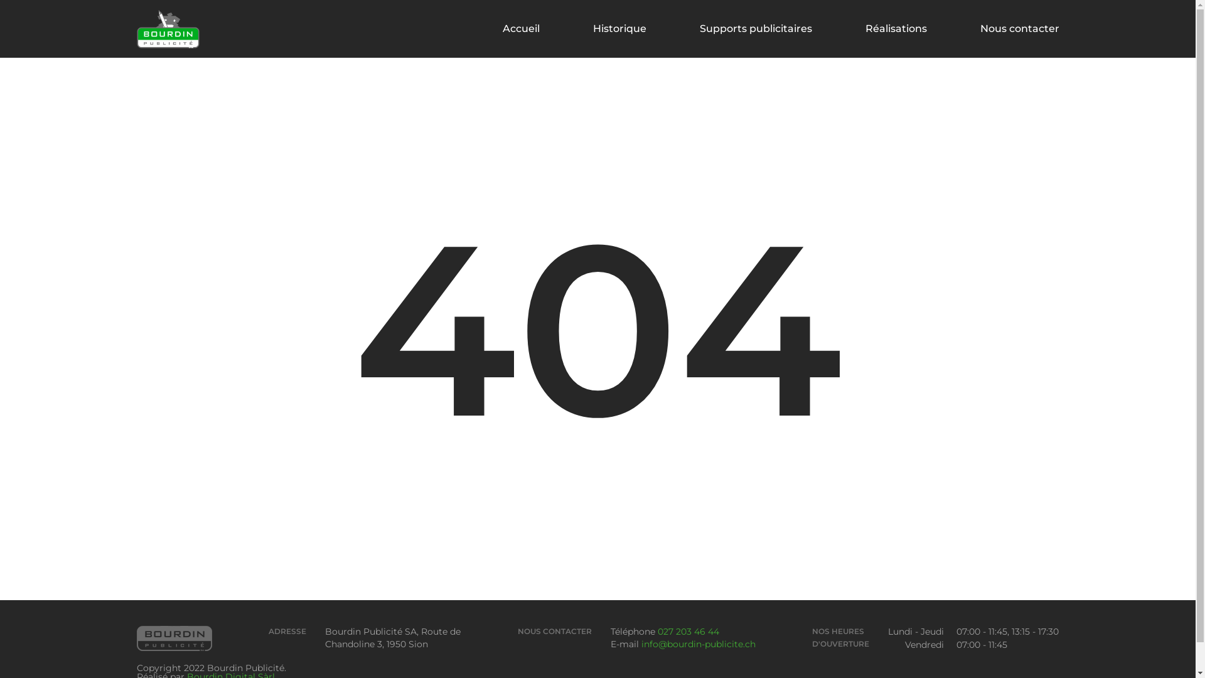 Image resolution: width=1205 pixels, height=678 pixels. I want to click on Supports publicitaires, so click(756, 29).